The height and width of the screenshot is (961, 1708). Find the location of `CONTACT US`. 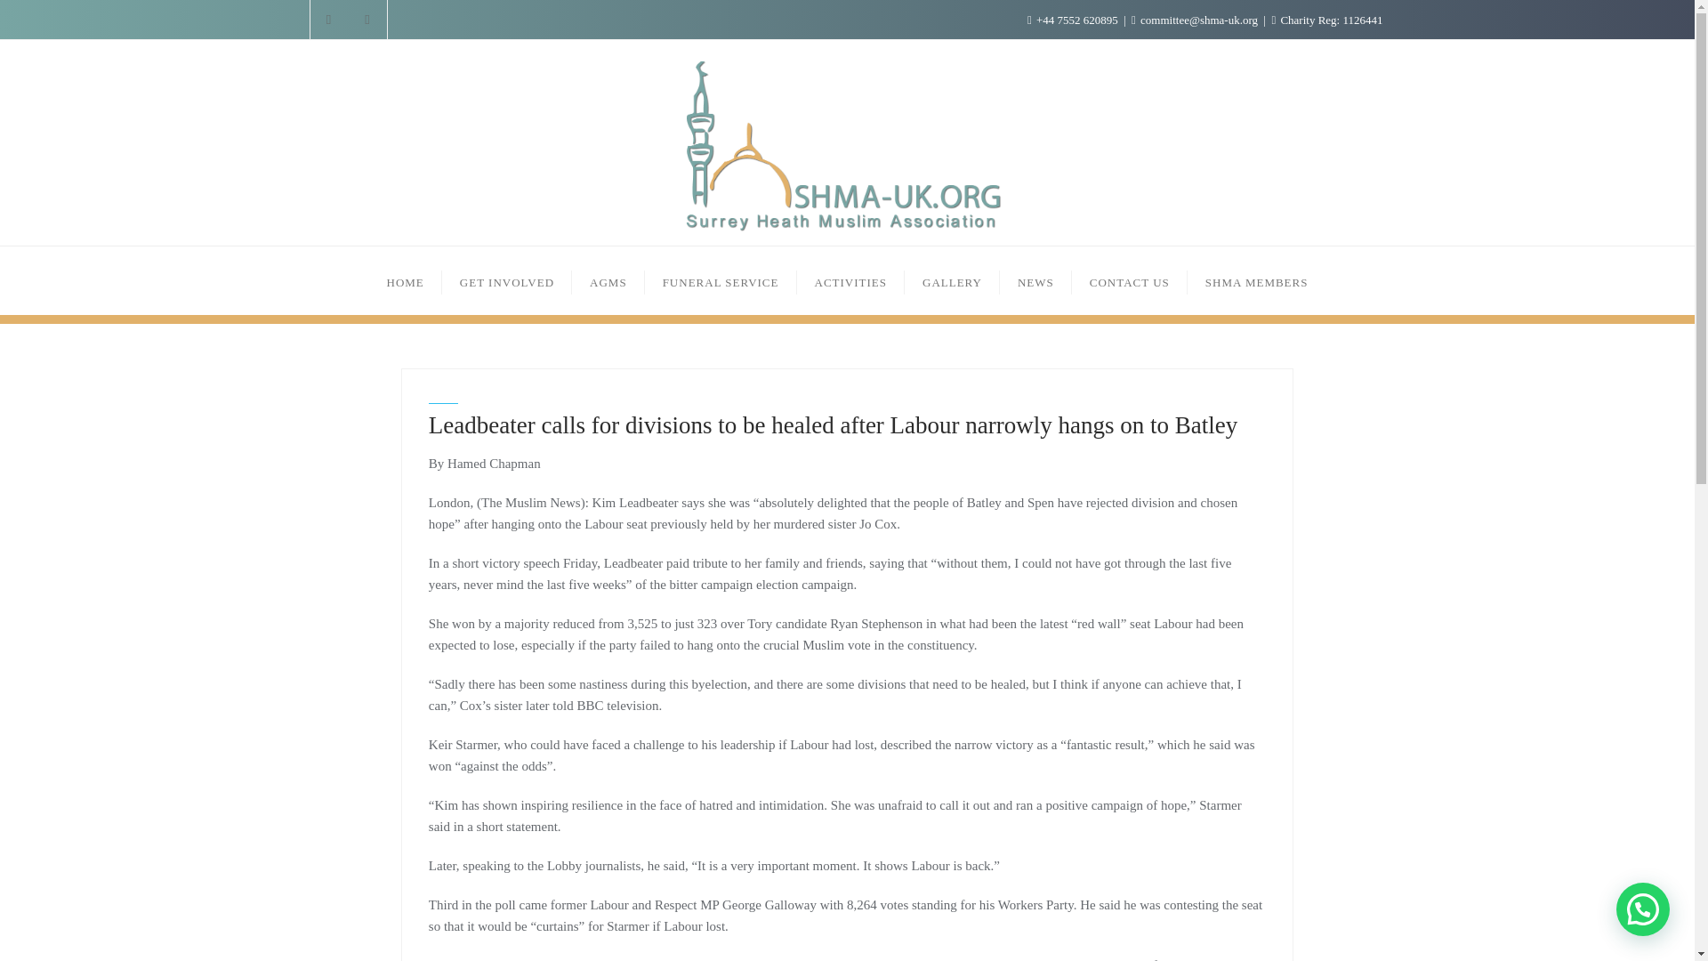

CONTACT US is located at coordinates (1130, 280).